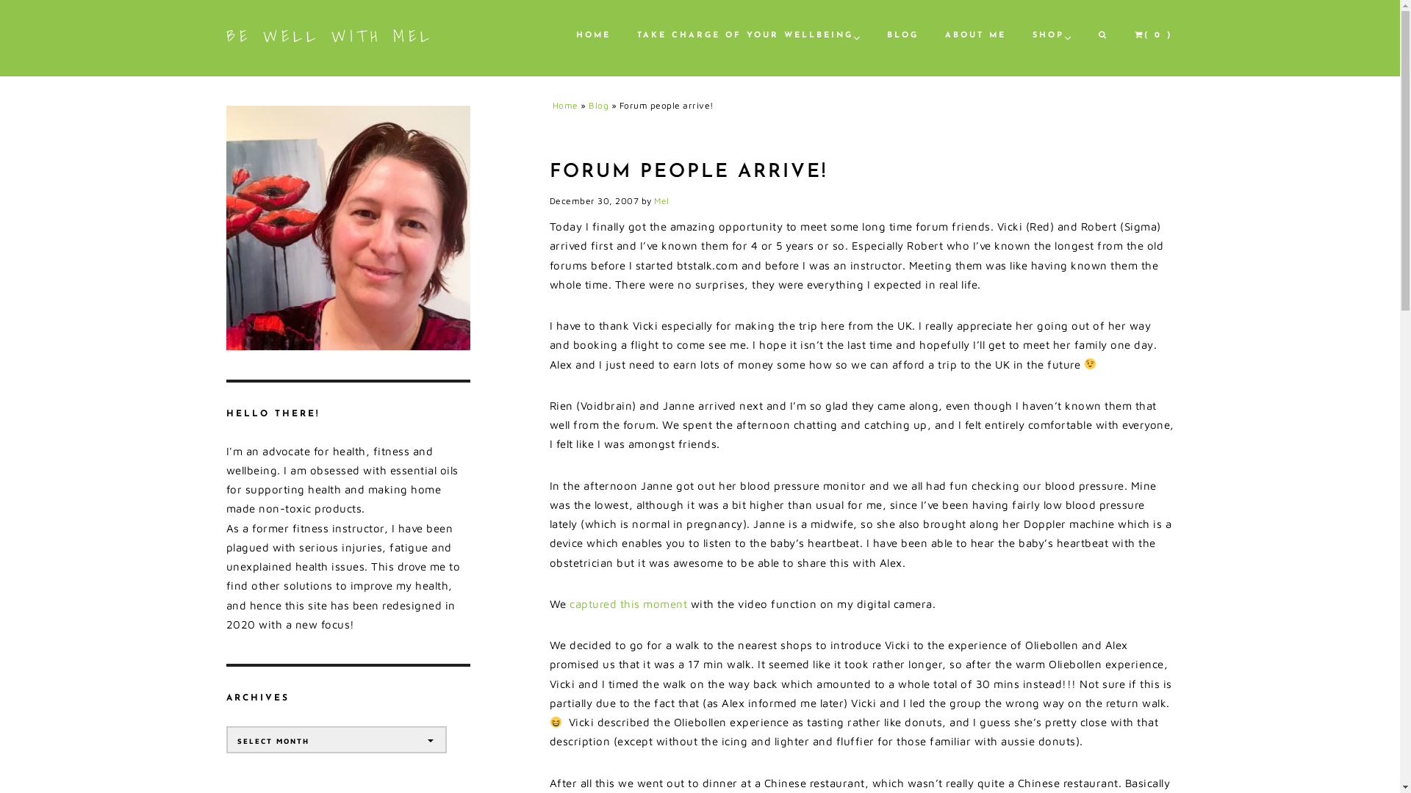  I want to click on ( 0 ), so click(1154, 35).